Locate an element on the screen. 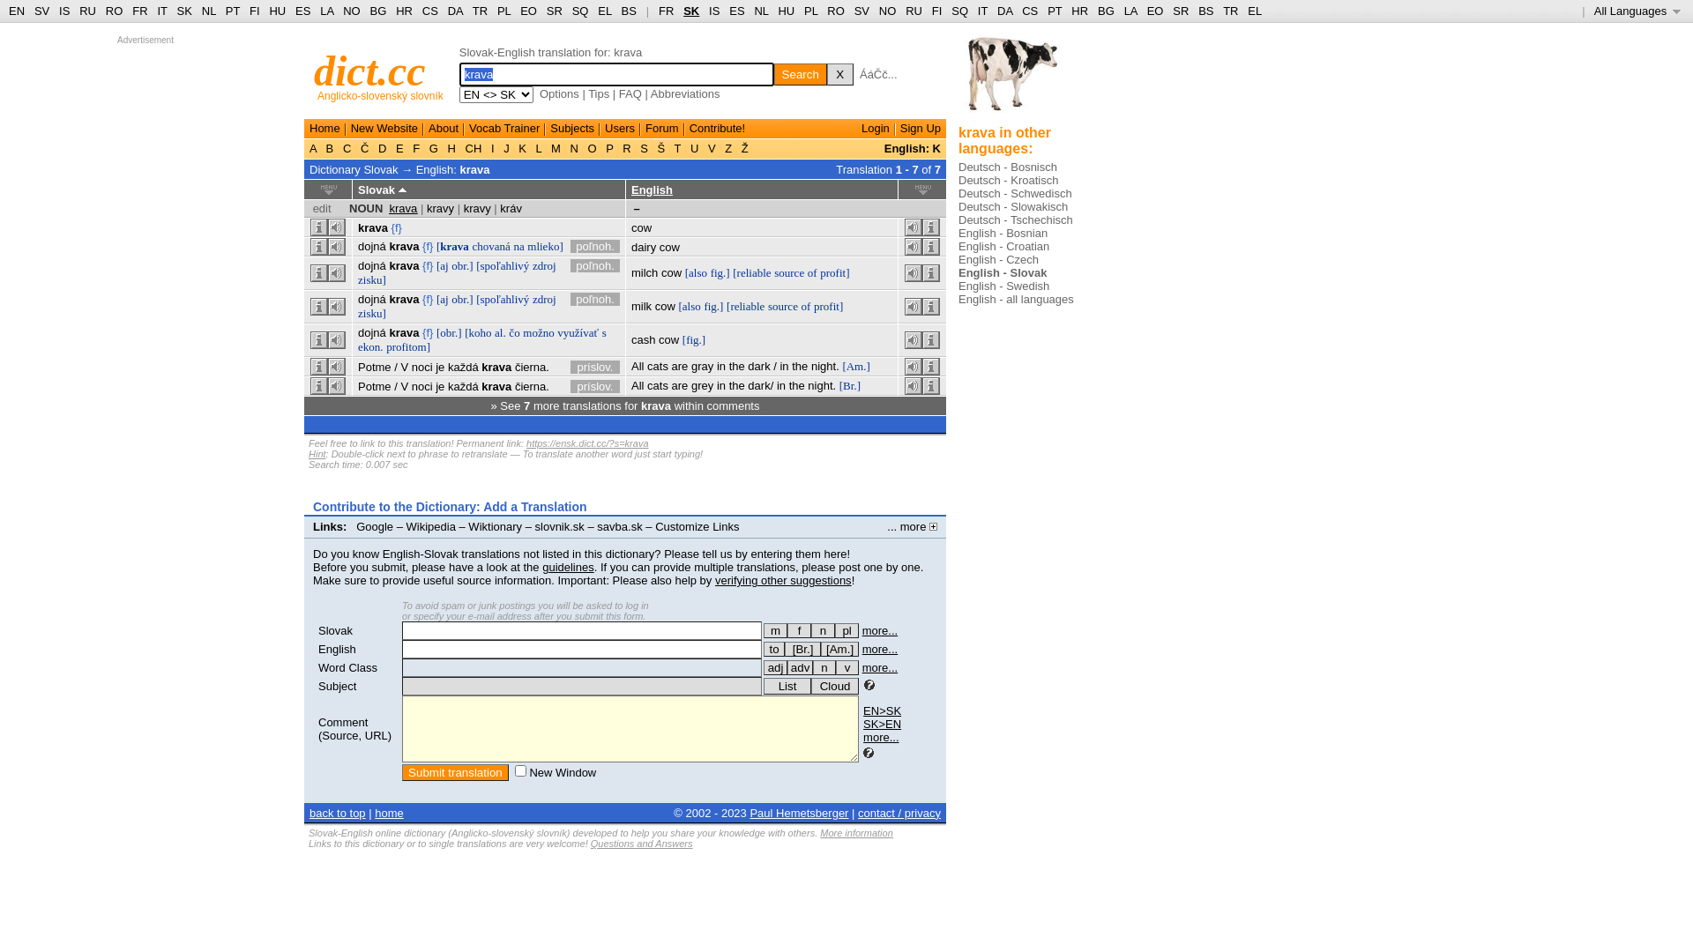 Image resolution: width=1693 pixels, height=952 pixels. noci is located at coordinates (422, 367).